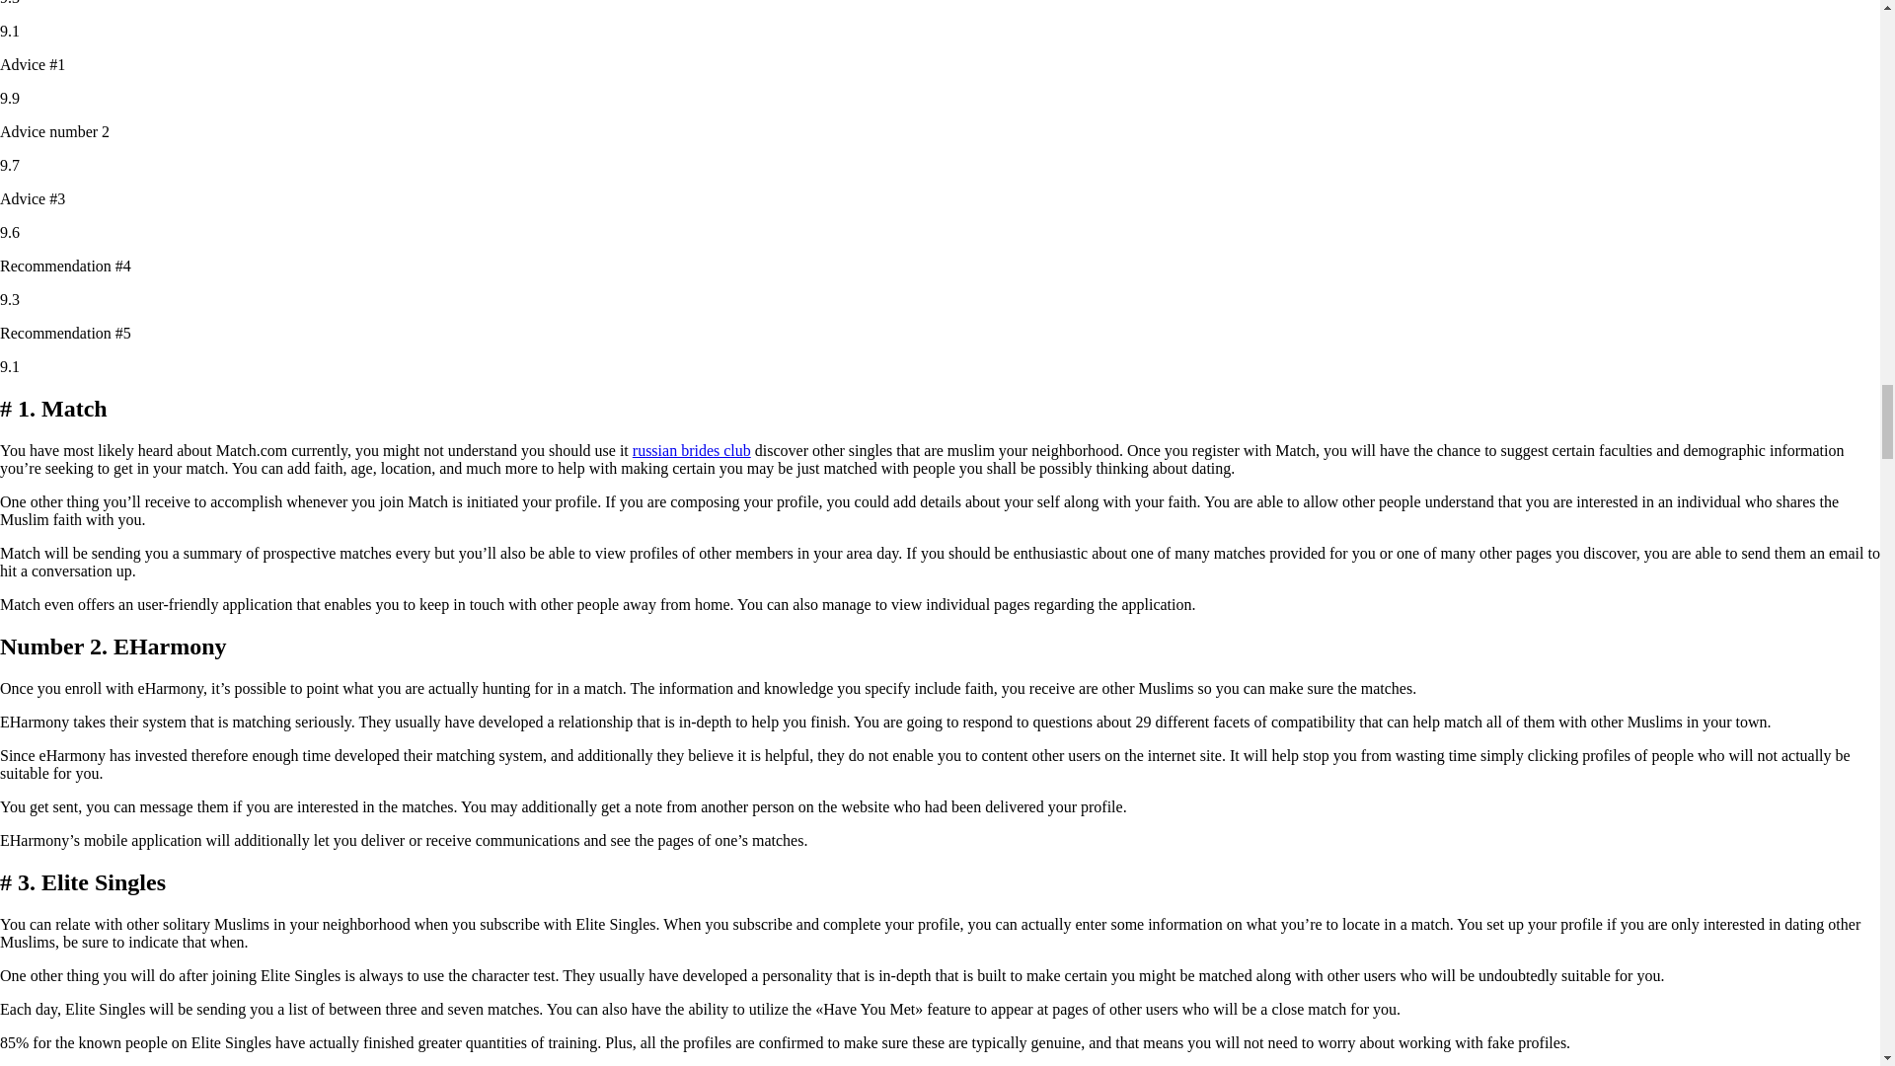 The width and height of the screenshot is (1895, 1066). I want to click on russian brides club, so click(691, 450).